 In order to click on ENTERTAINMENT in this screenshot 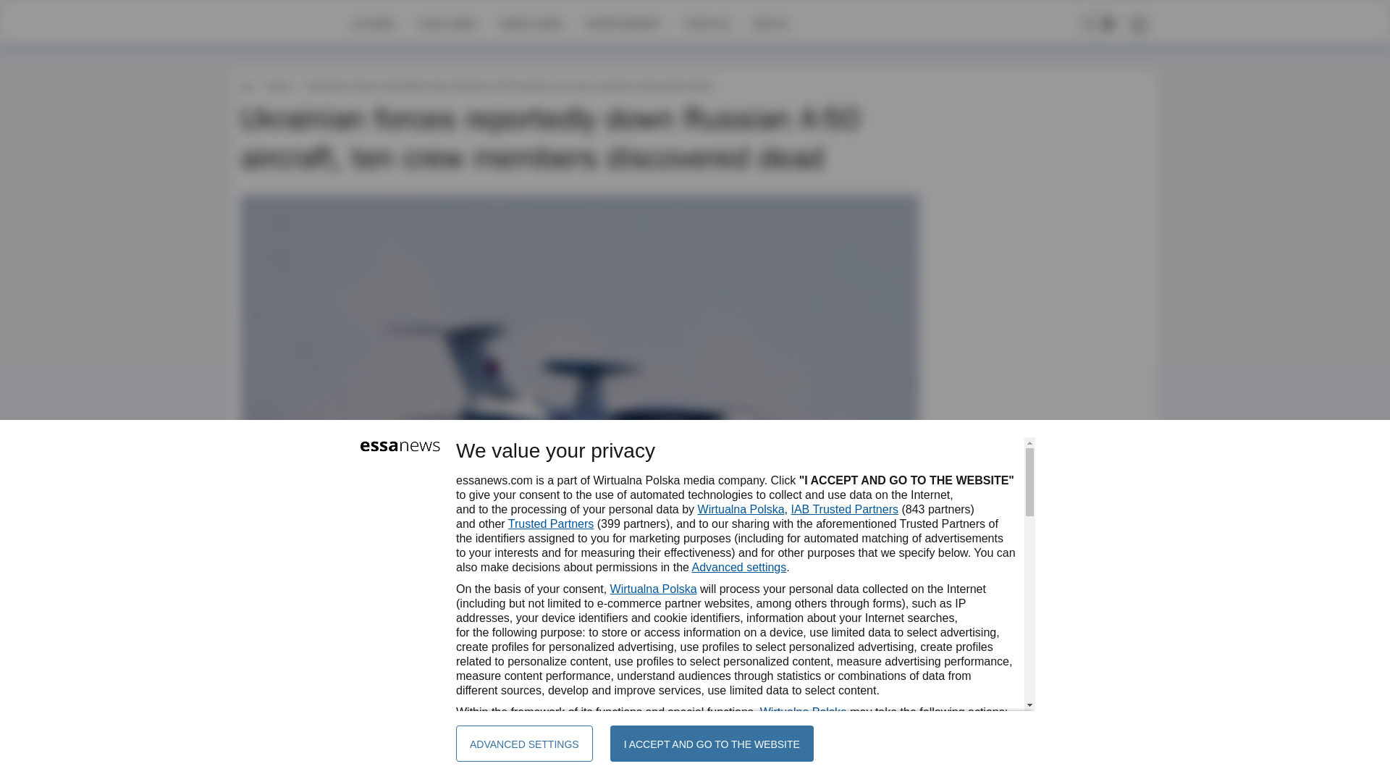, I will do `click(623, 23)`.